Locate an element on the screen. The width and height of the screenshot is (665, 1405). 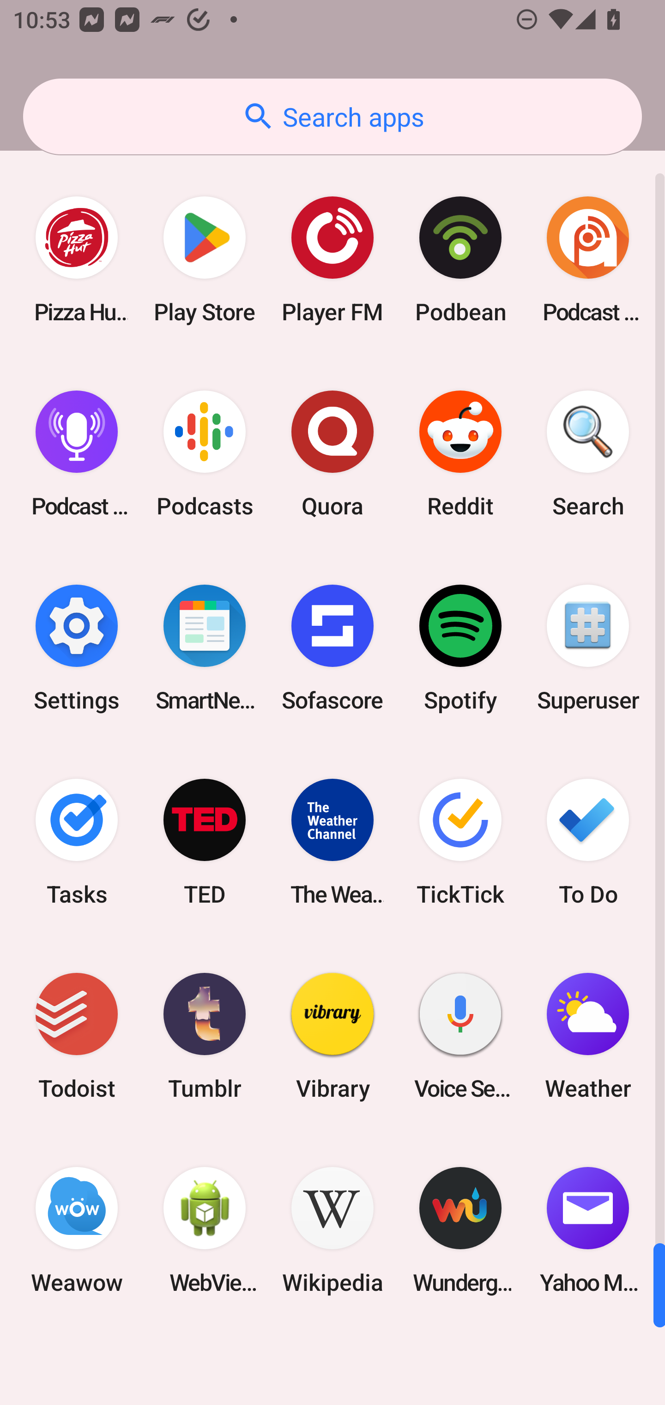
Vibrary is located at coordinates (332, 1036).